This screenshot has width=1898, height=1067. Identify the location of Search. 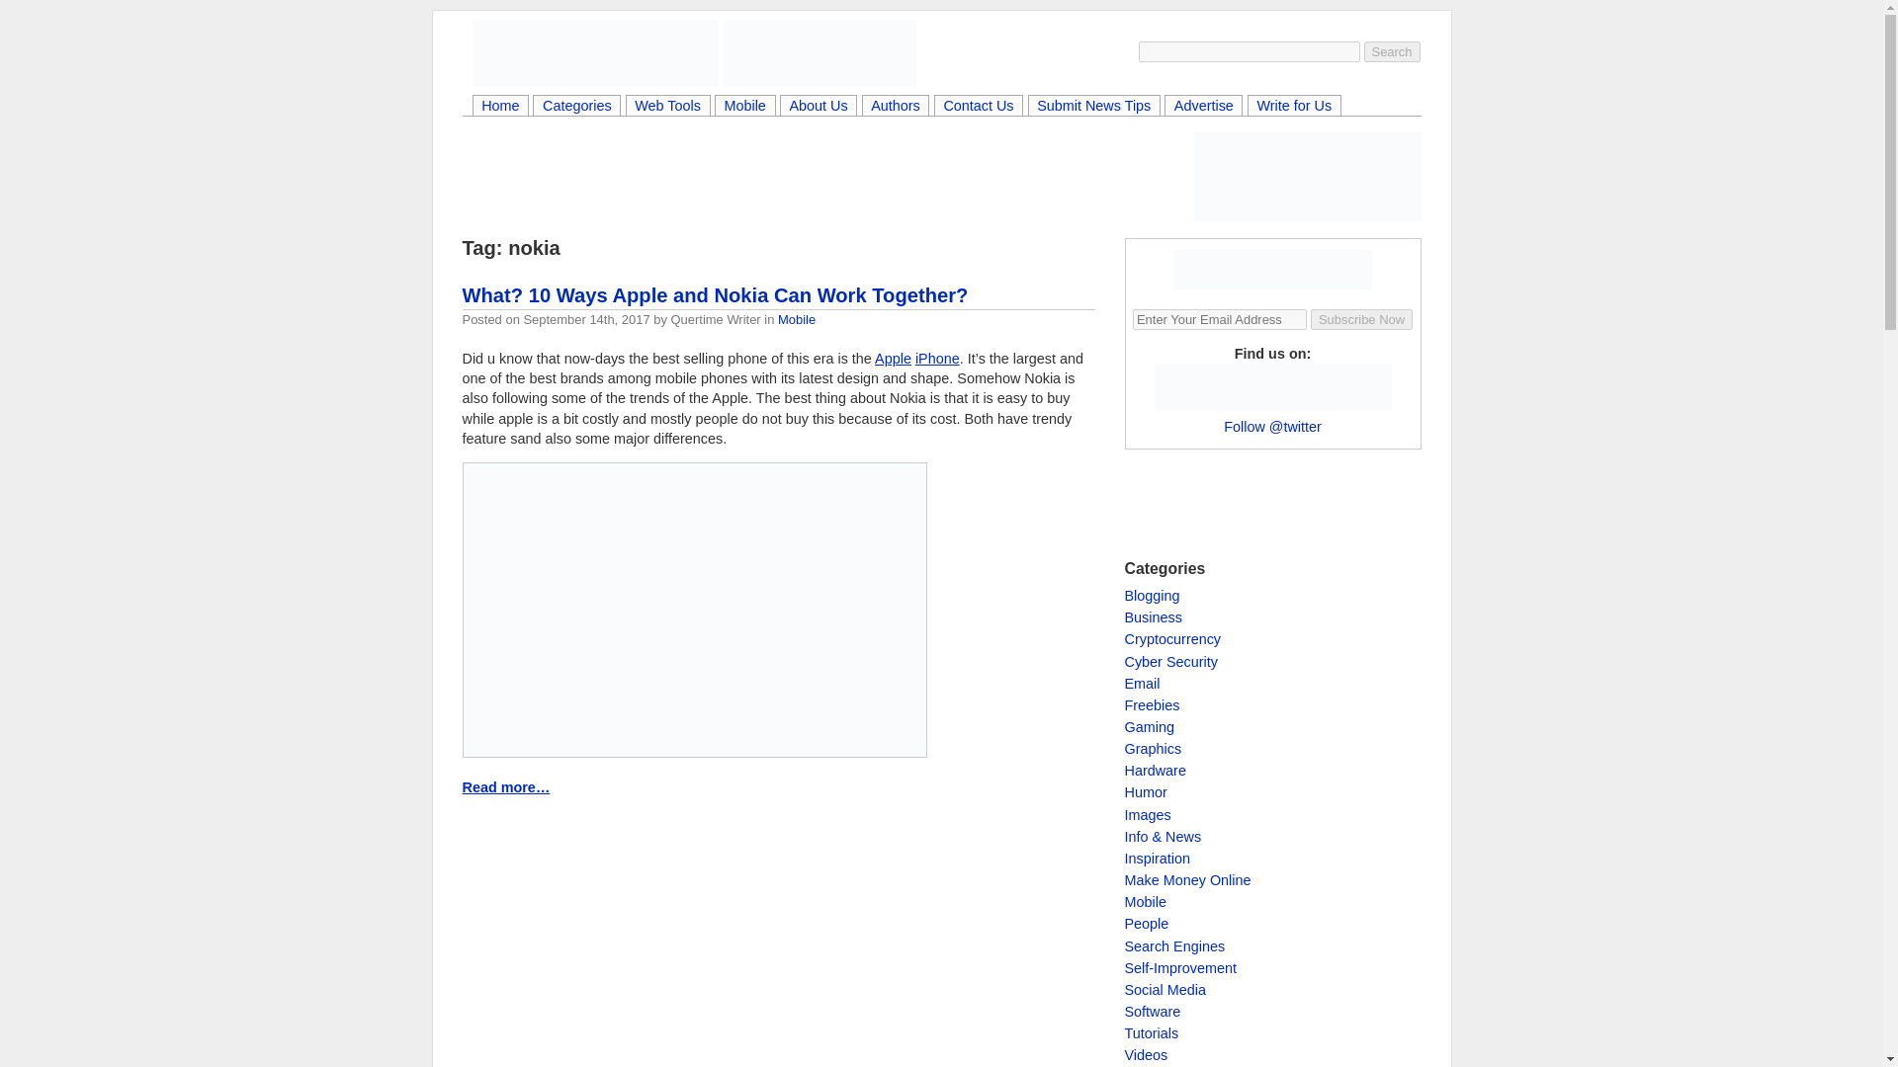
(1392, 51).